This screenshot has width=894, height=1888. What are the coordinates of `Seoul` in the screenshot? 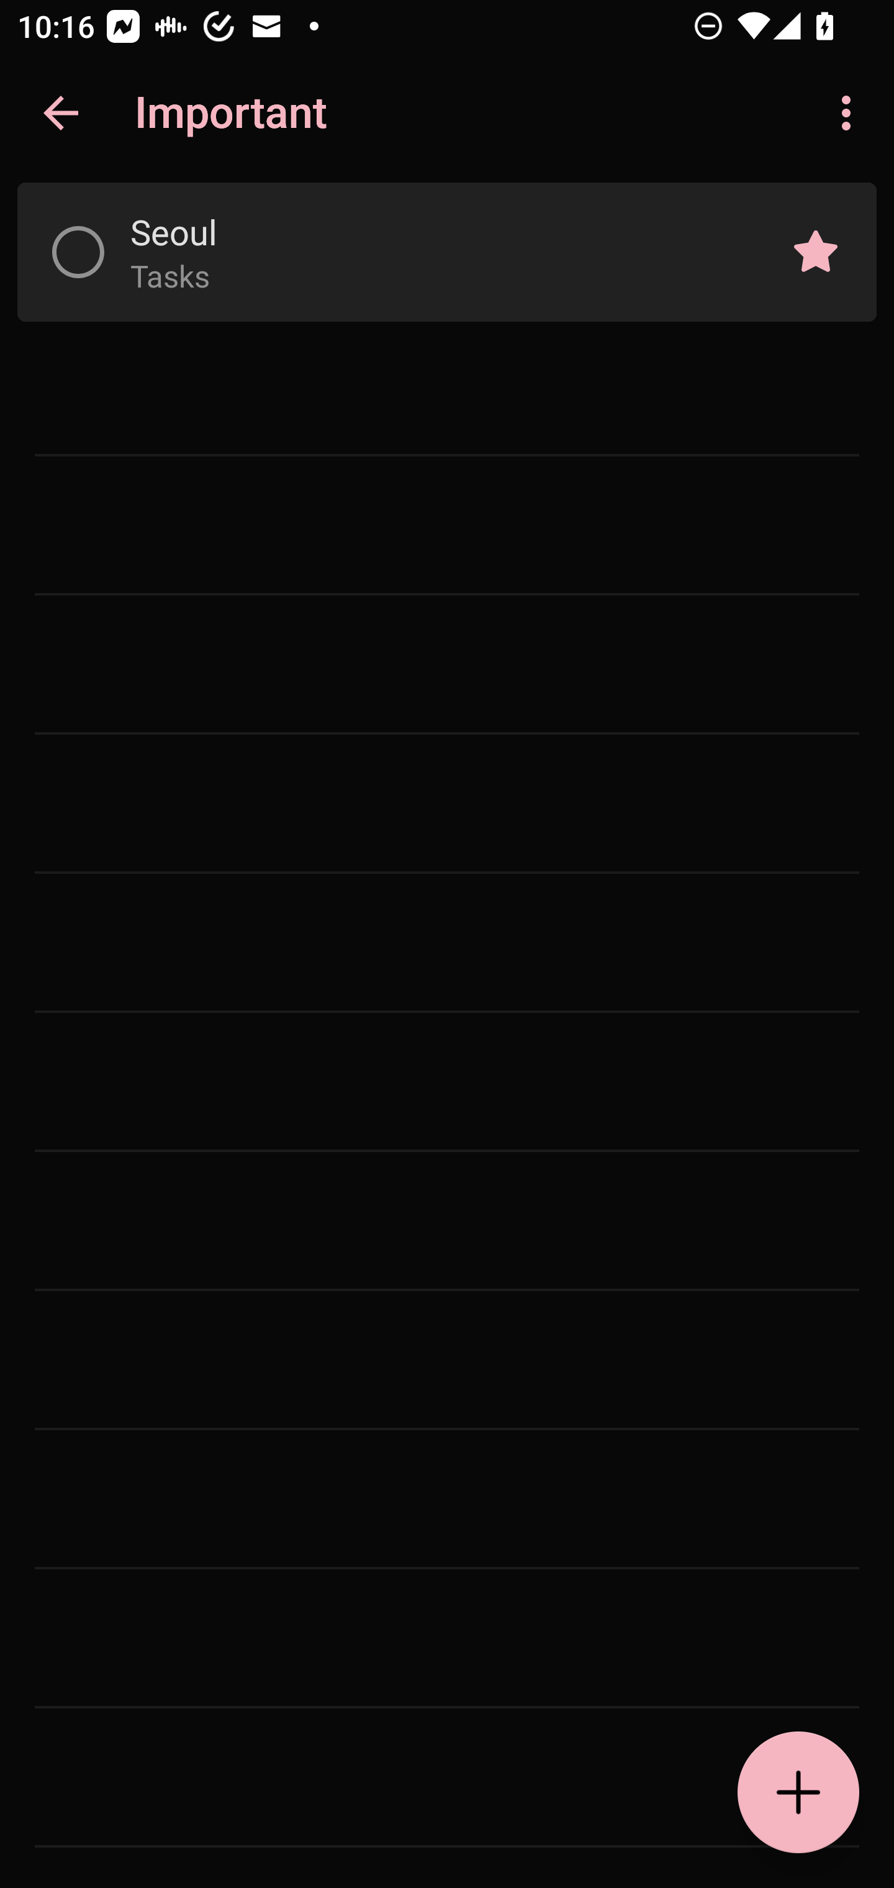 It's located at (430, 231).